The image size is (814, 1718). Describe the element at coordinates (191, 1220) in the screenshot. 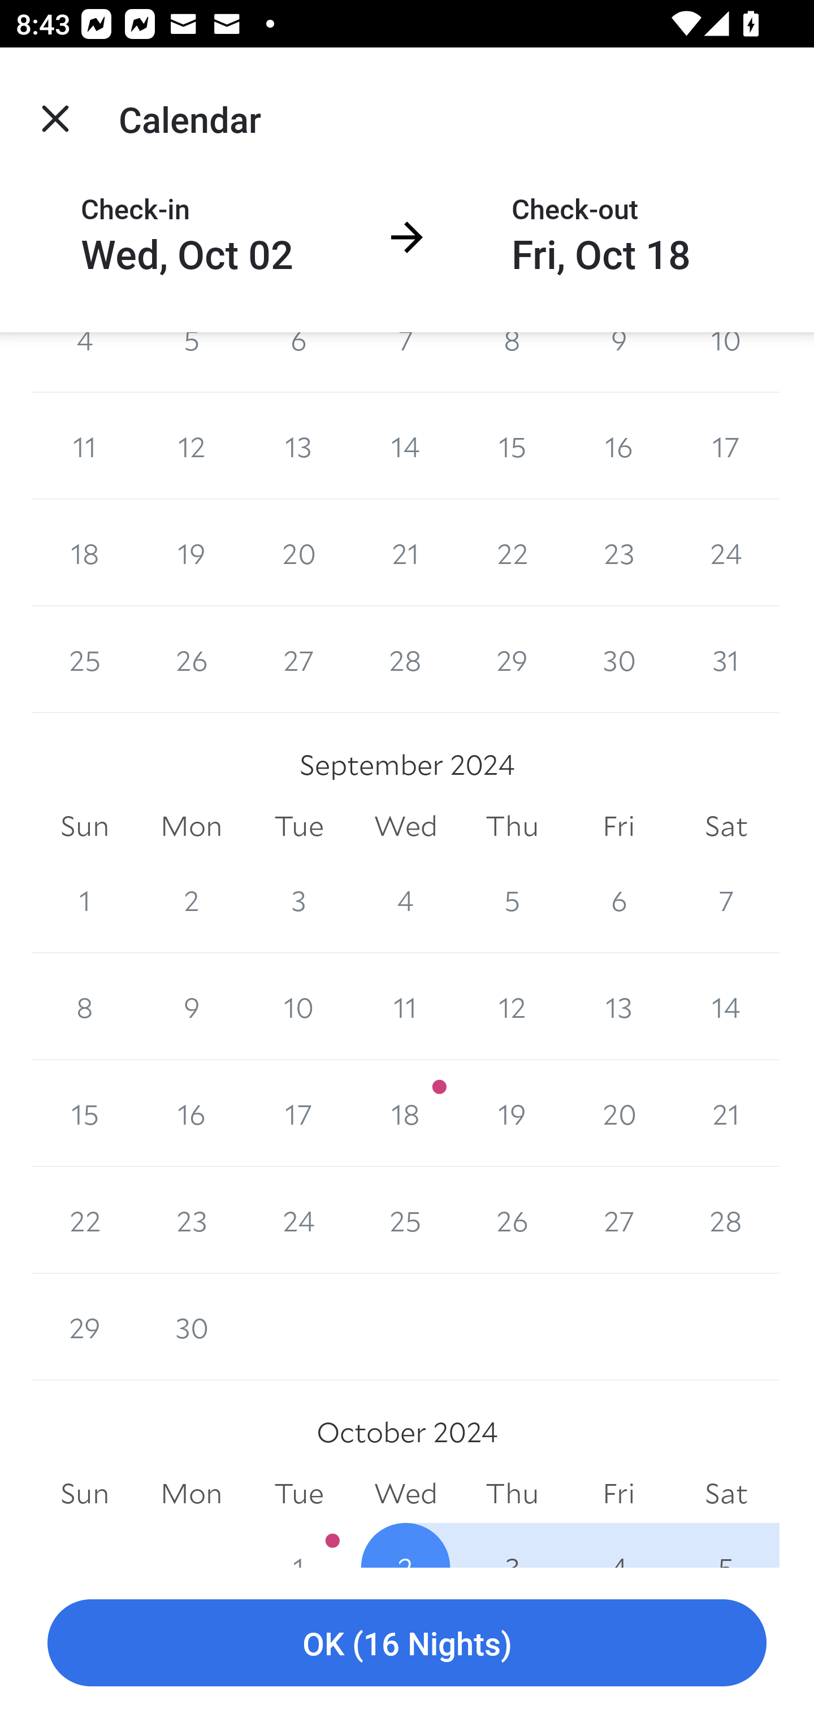

I see `23 23 September 2024` at that location.